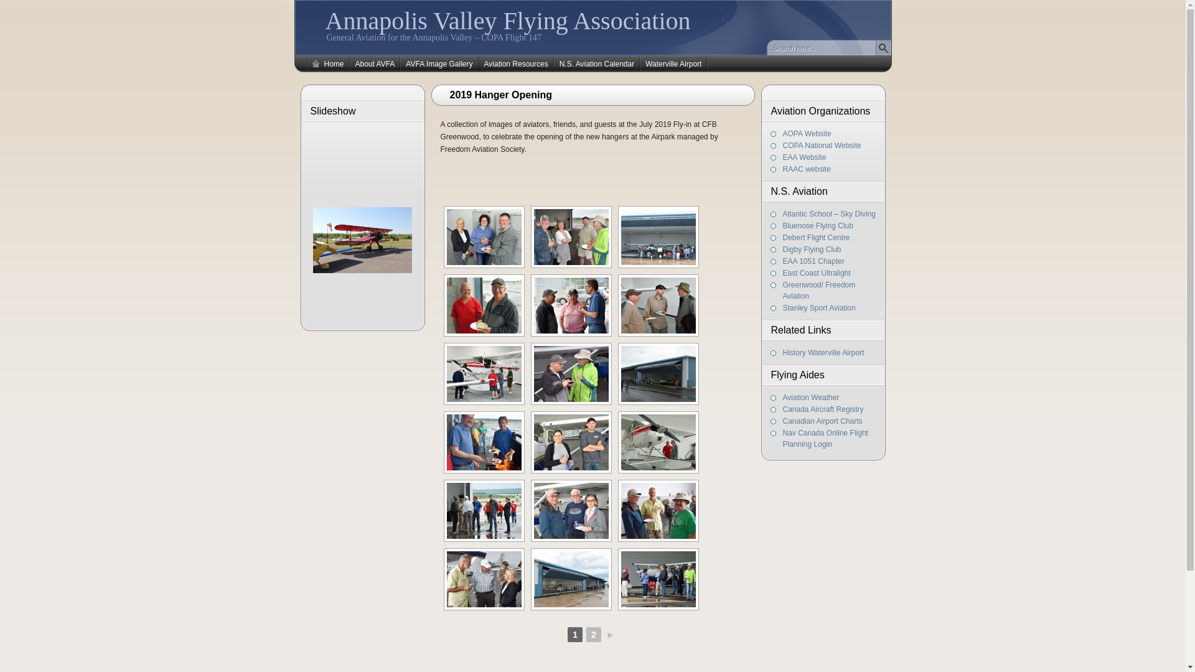  I want to click on Canada Aircraft Registry, so click(823, 409).